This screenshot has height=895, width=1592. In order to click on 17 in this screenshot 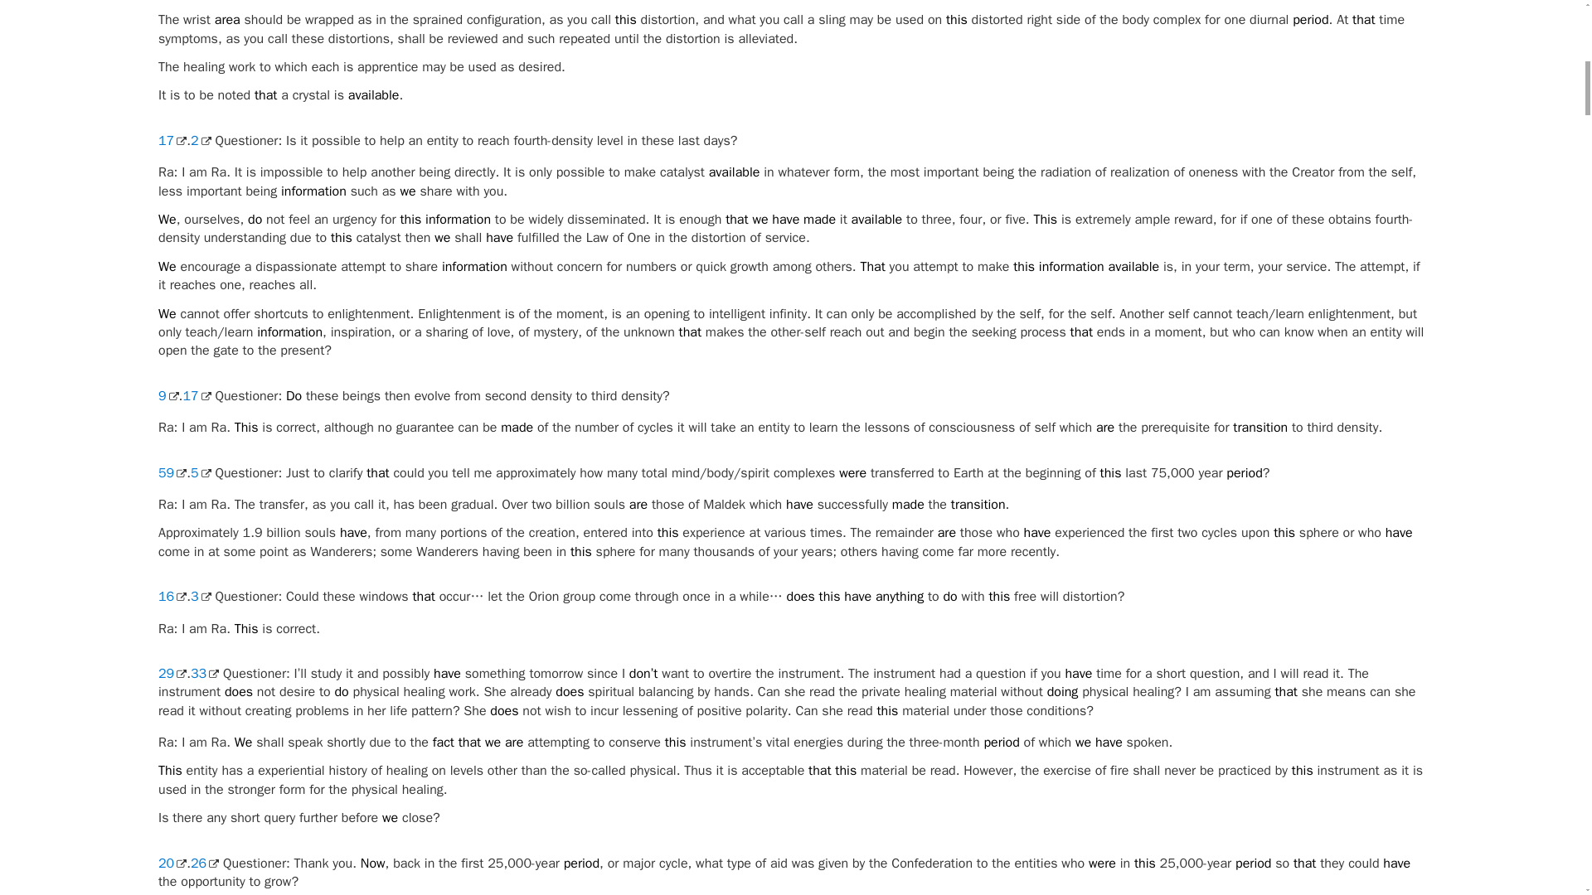, I will do `click(196, 396)`.